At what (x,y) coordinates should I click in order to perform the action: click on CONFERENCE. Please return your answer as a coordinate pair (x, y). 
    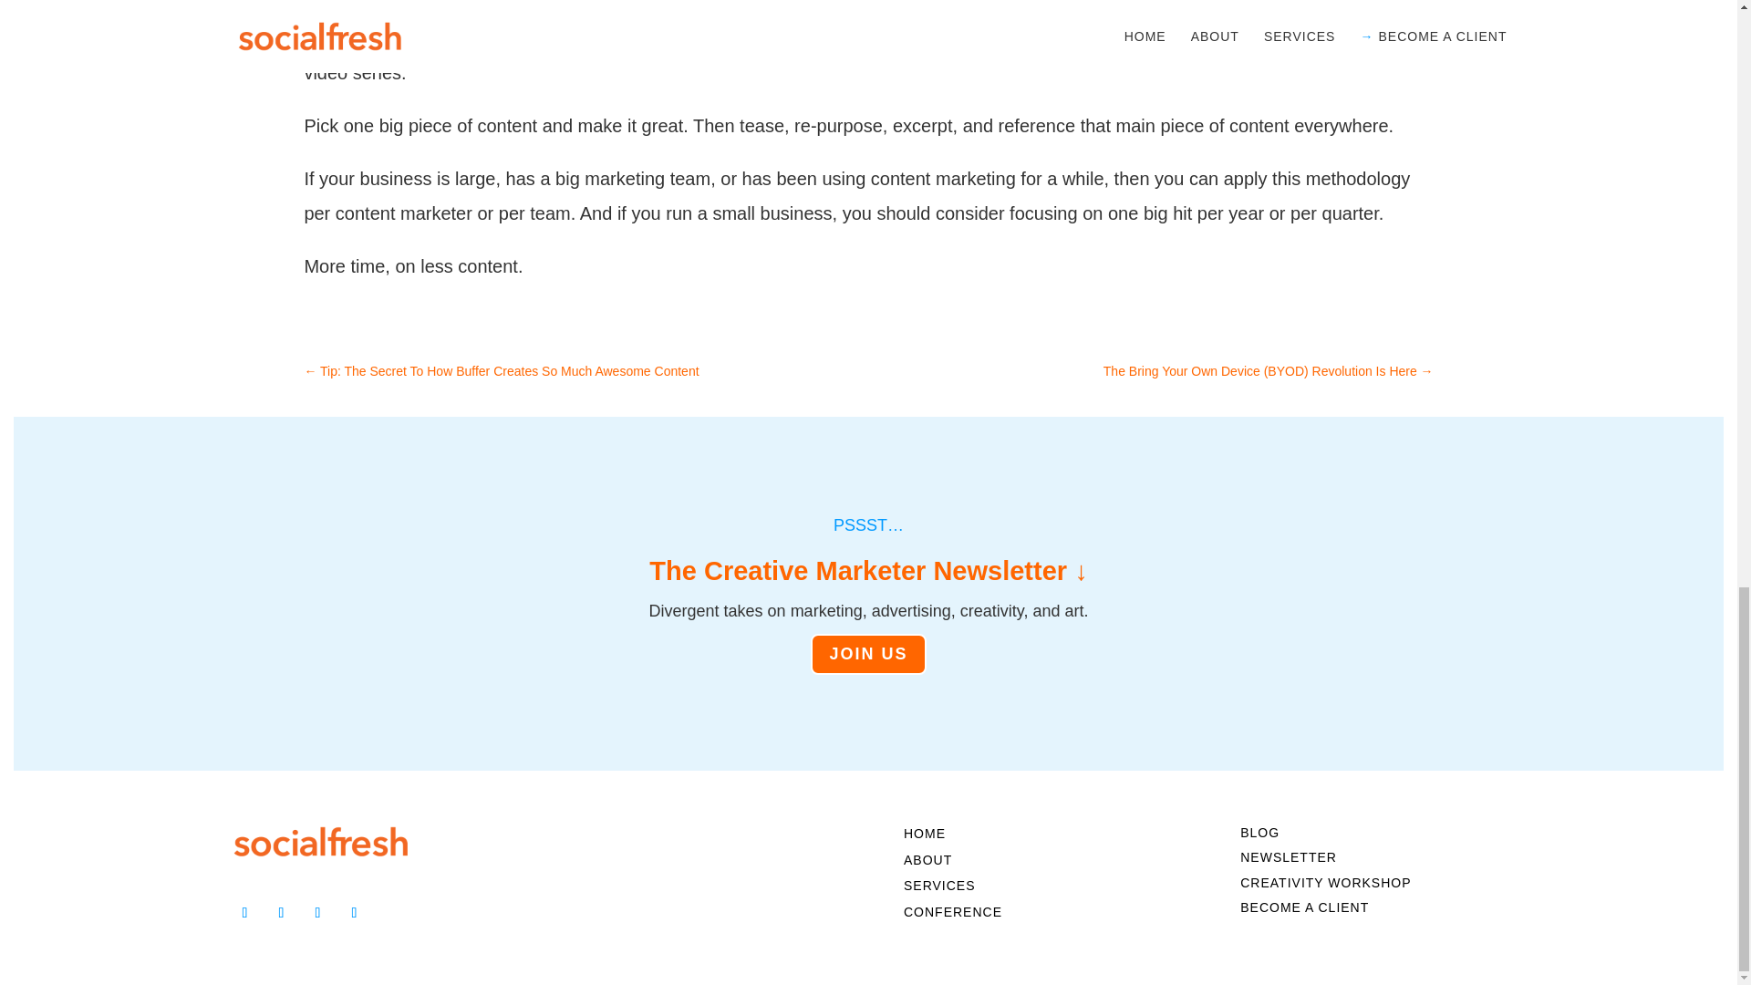
    Looking at the image, I should click on (952, 916).